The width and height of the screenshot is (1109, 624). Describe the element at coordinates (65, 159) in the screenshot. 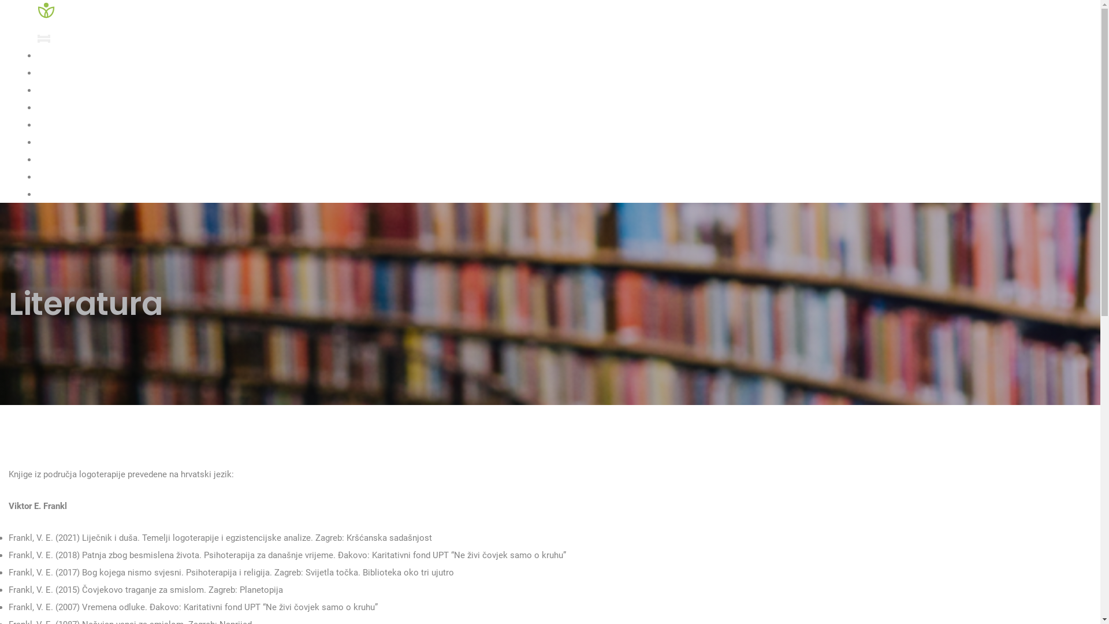

I see `Kontakt` at that location.